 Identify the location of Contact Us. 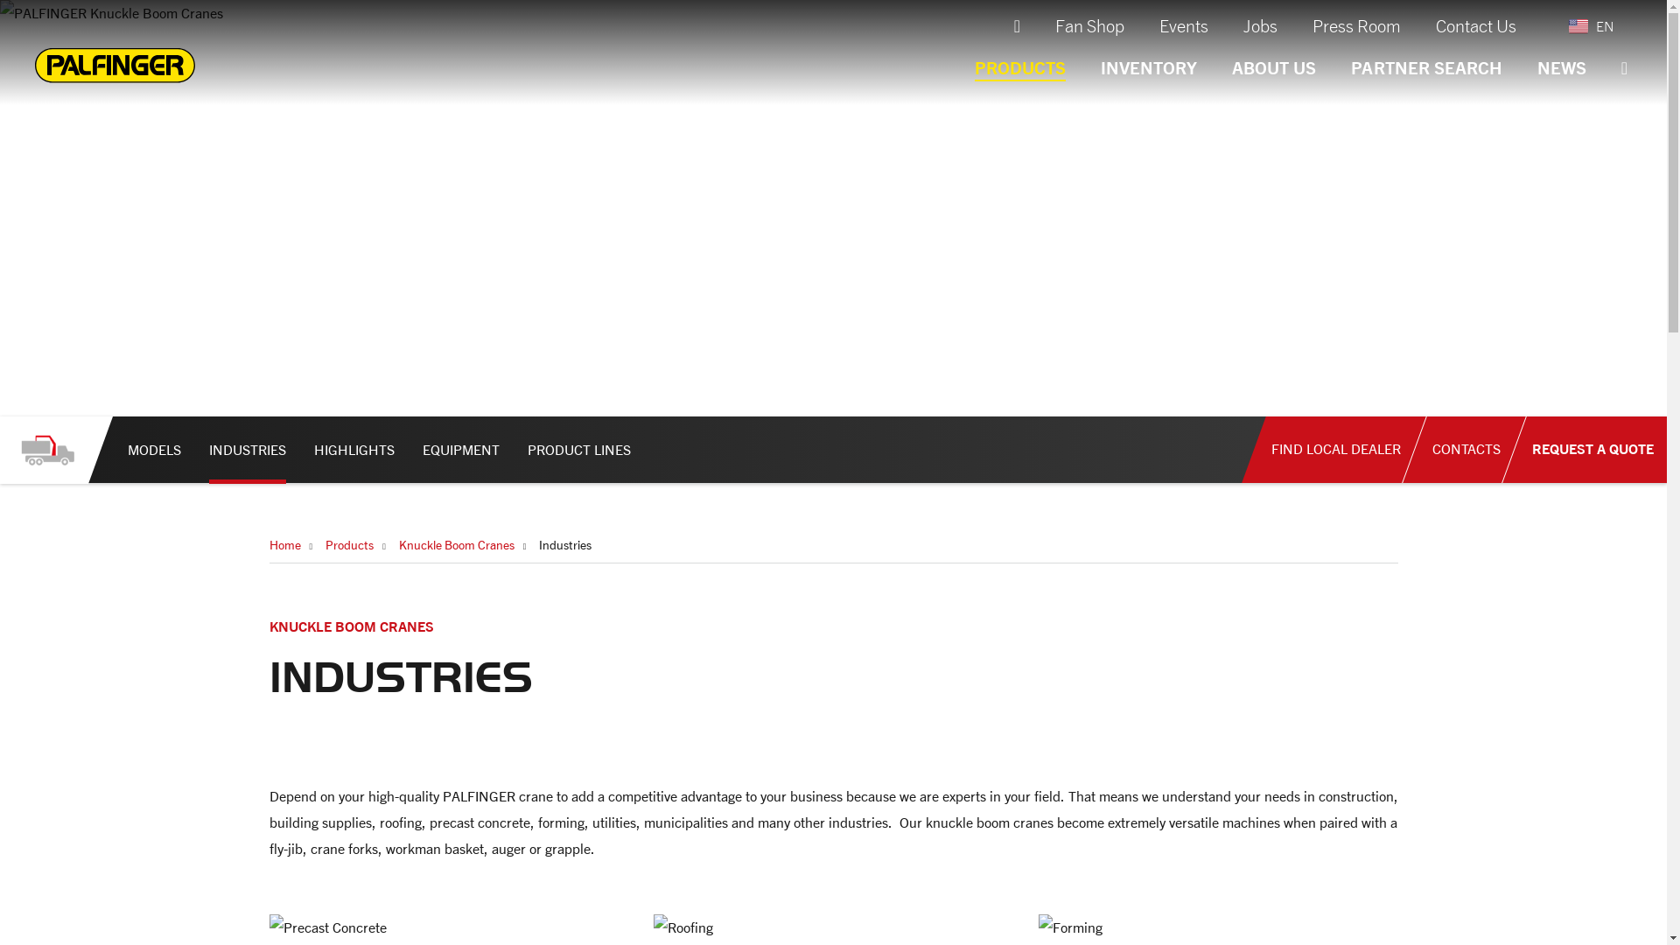
(1476, 23).